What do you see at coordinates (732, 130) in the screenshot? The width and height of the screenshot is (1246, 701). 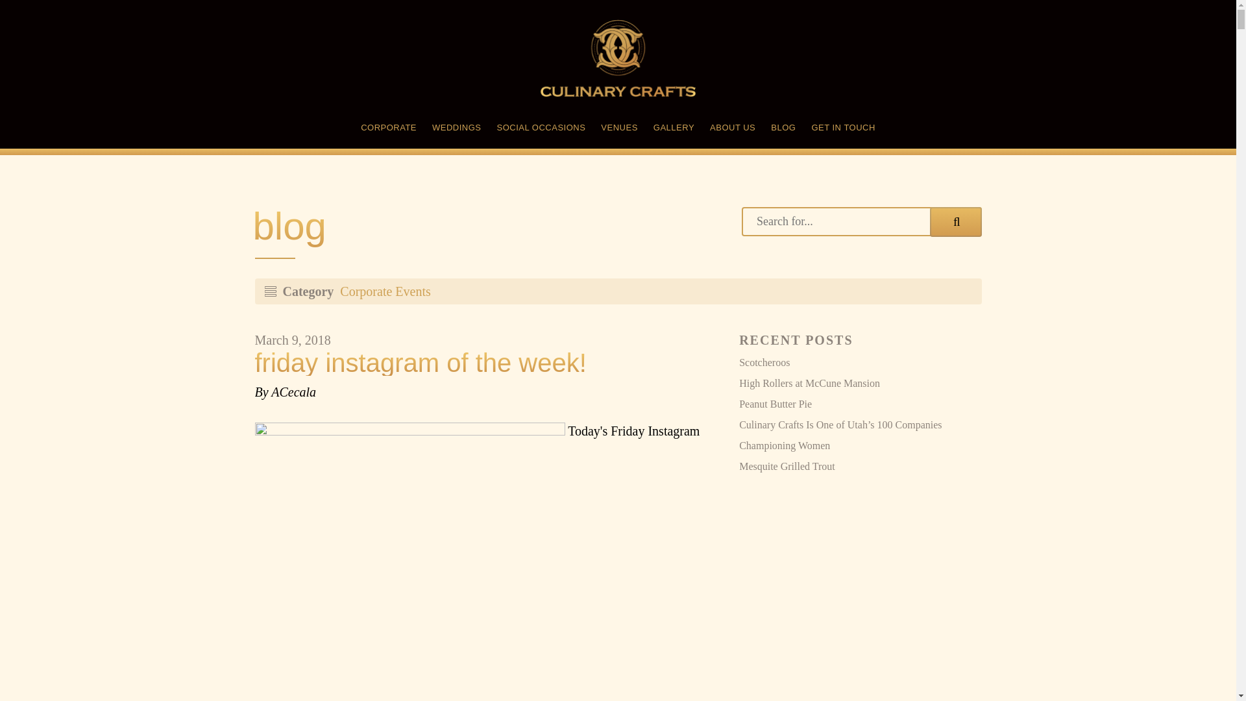 I see `ABOUT US` at bounding box center [732, 130].